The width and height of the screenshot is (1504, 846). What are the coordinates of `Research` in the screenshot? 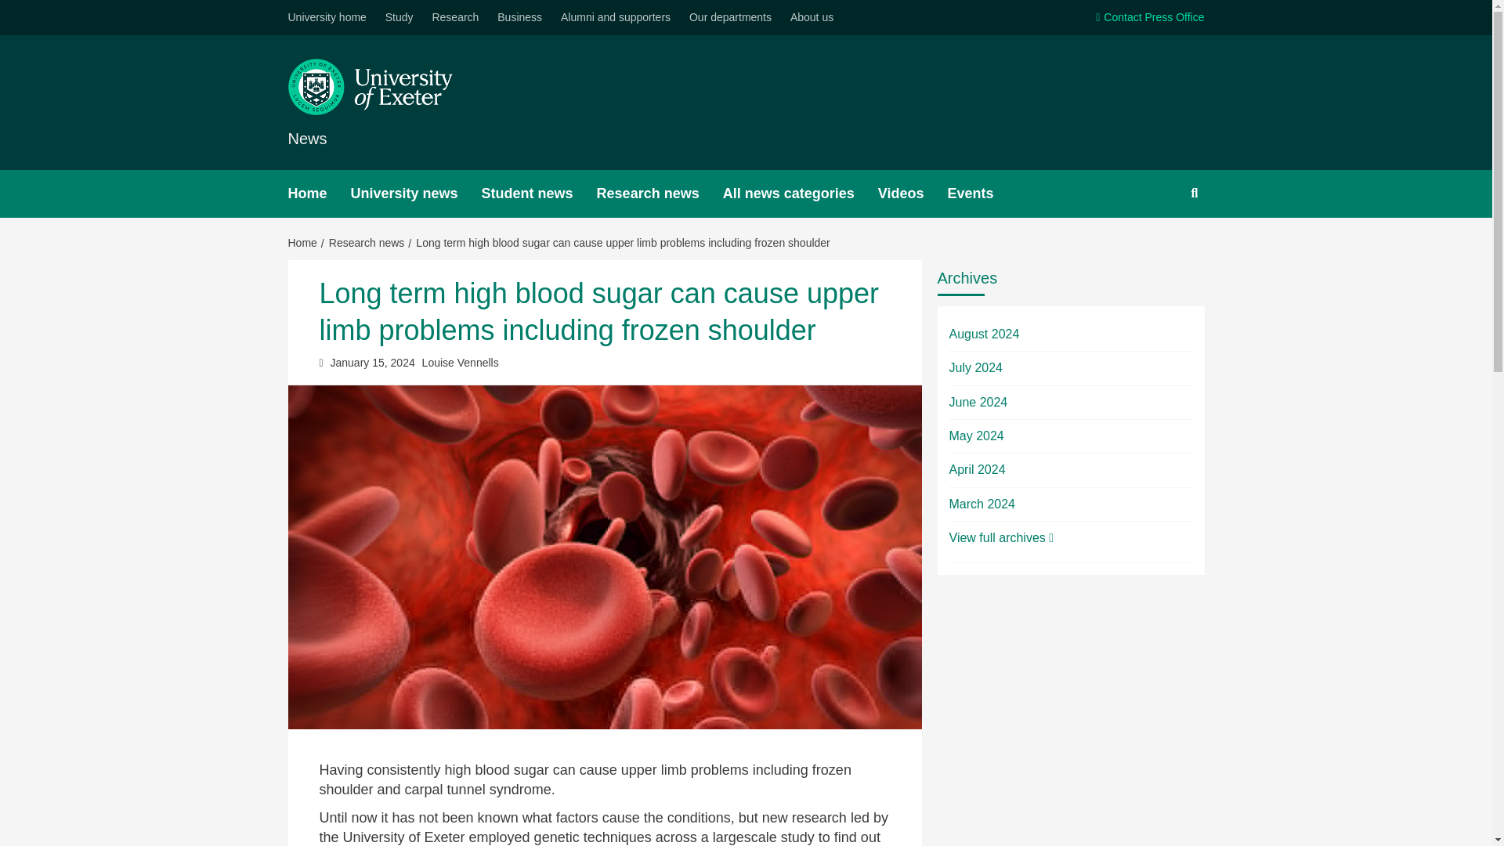 It's located at (454, 17).